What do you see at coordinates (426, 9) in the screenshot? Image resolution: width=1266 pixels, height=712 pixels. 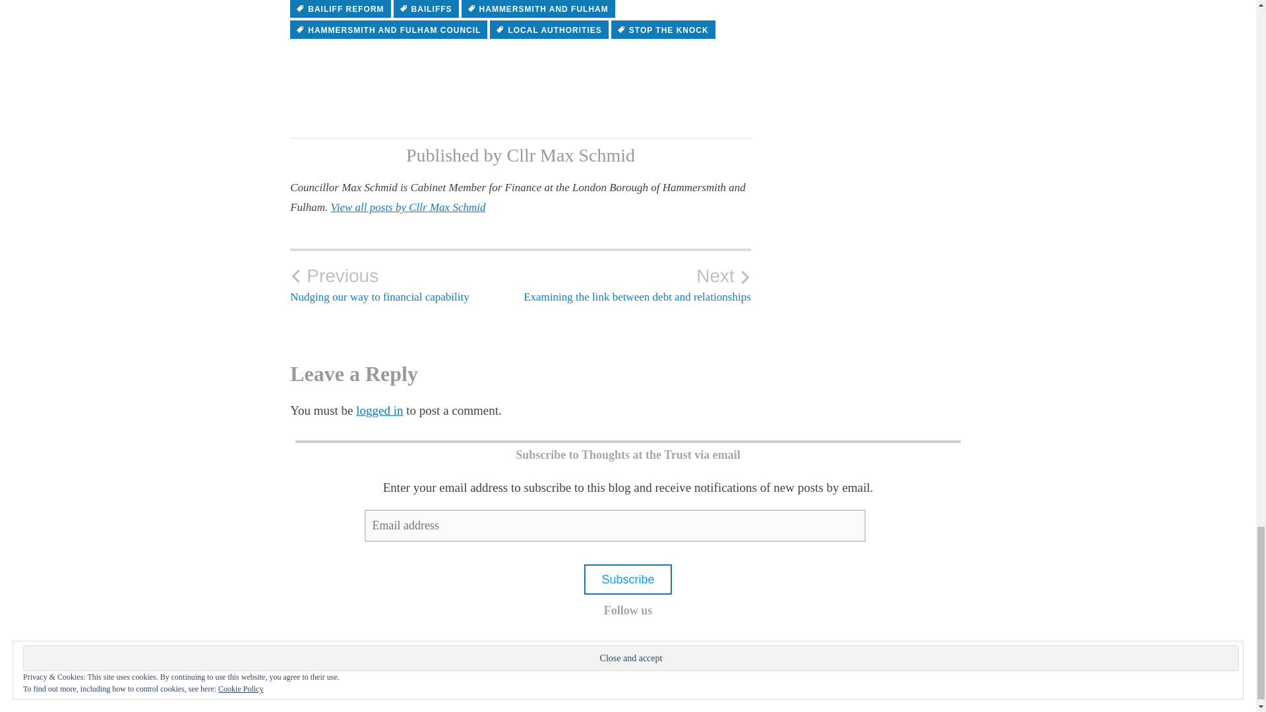 I see `BAILIFFS` at bounding box center [426, 9].